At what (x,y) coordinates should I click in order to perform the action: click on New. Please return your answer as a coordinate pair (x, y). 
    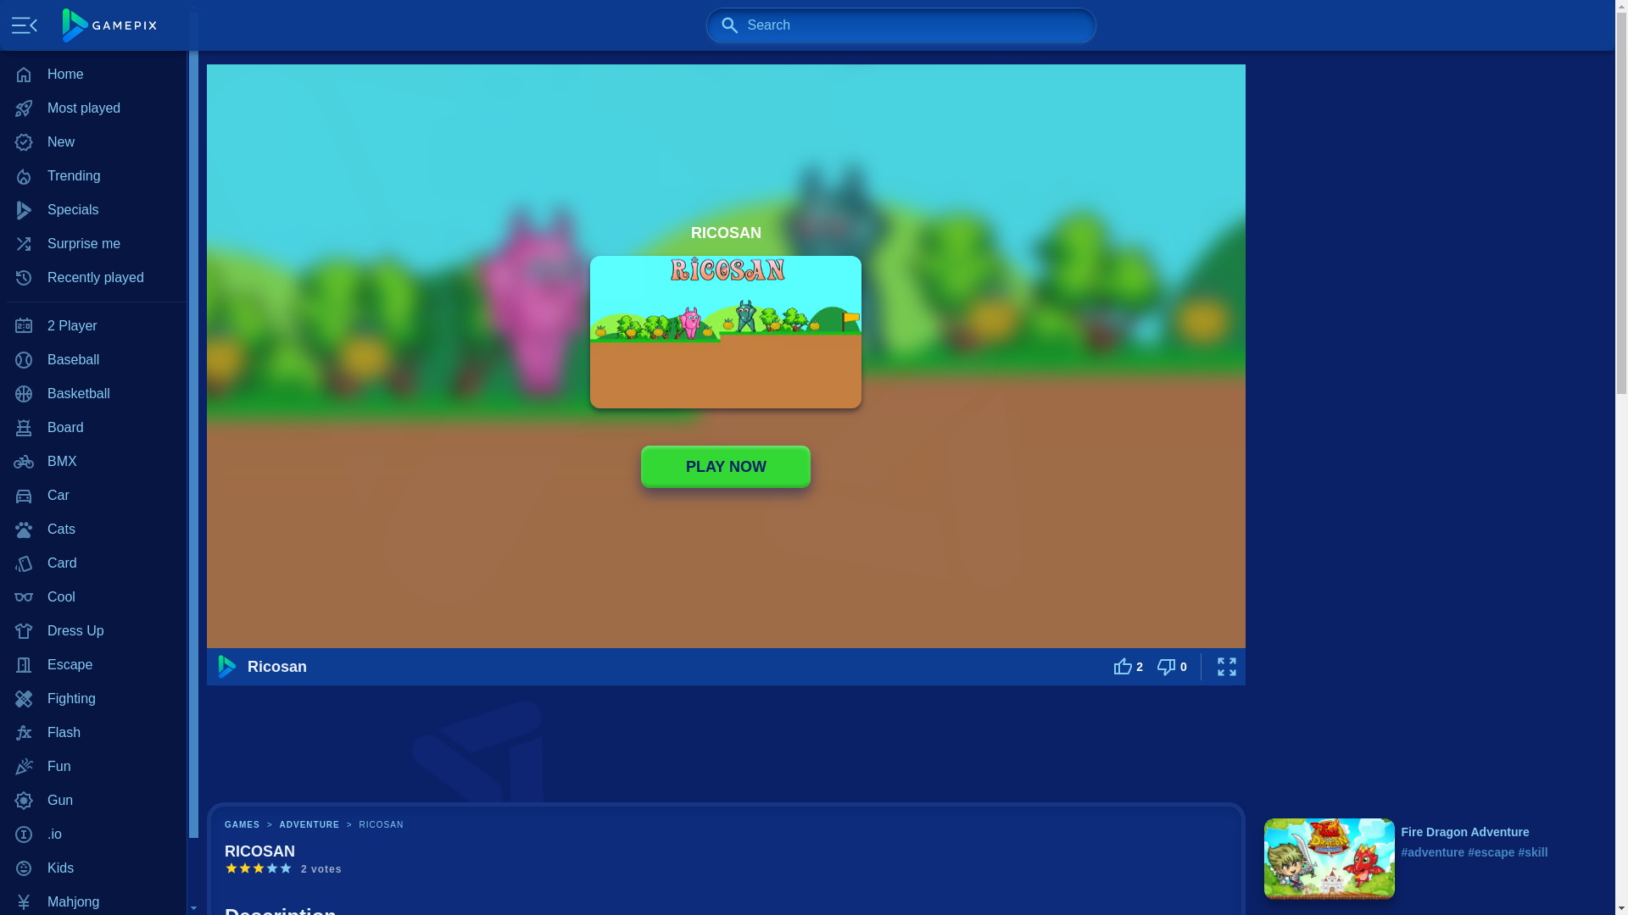
    Looking at the image, I should click on (93, 141).